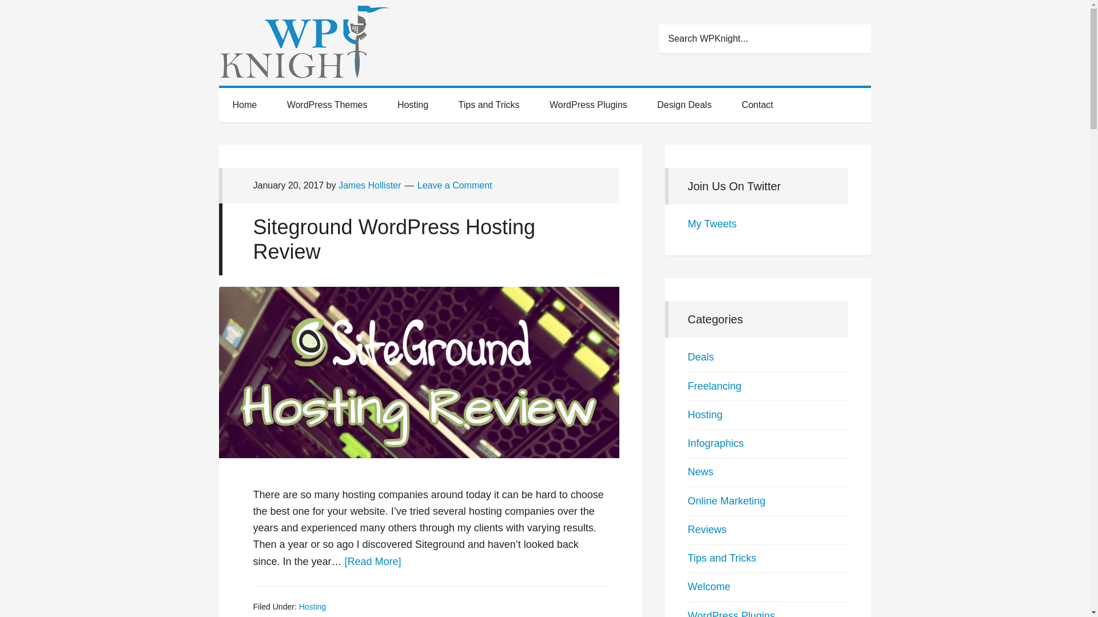 The height and width of the screenshot is (617, 1098). I want to click on Design Deals, so click(684, 105).